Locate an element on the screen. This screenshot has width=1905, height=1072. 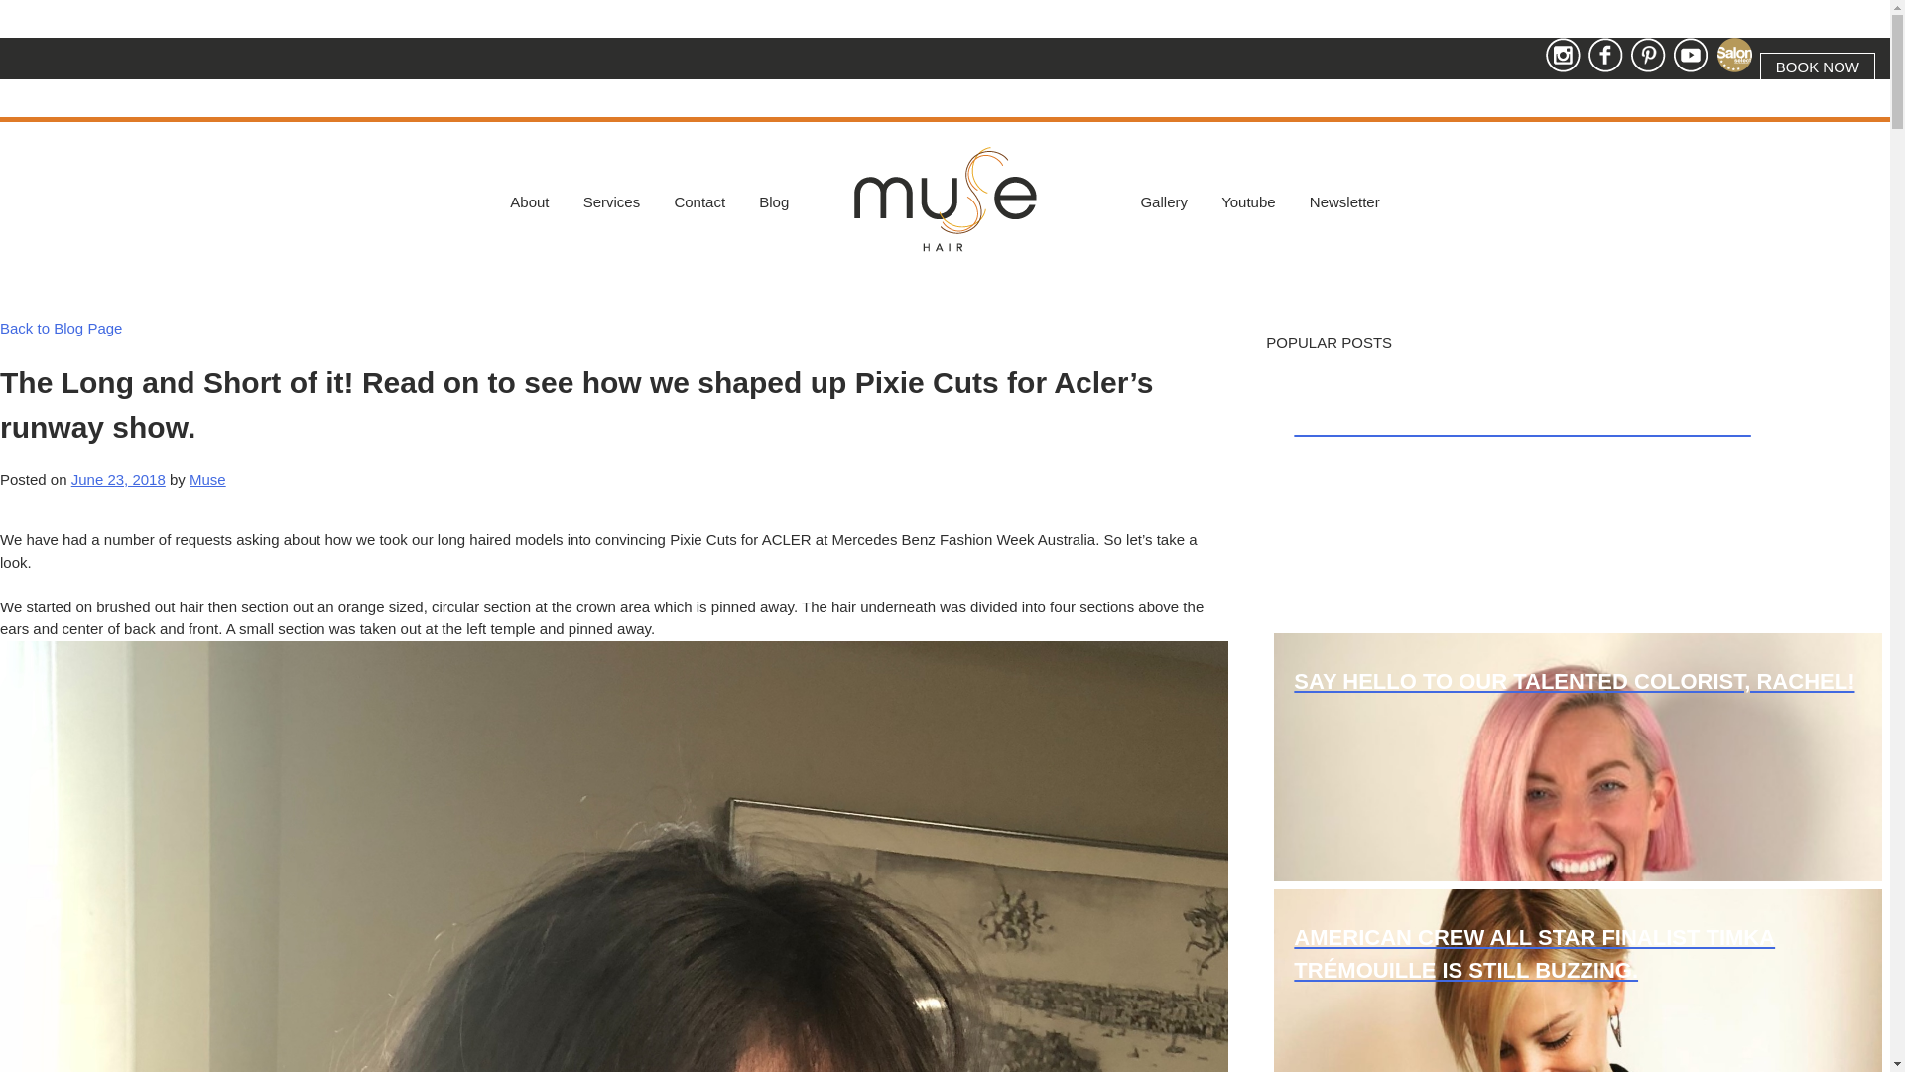
Back to Blog Page is located at coordinates (61, 328).